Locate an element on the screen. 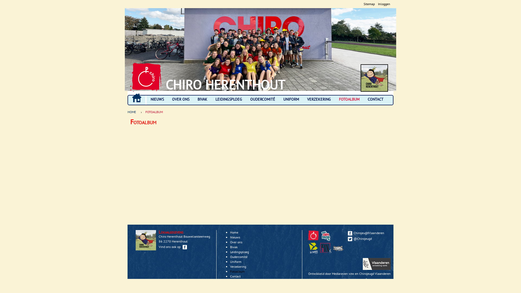 The height and width of the screenshot is (293, 521). OVER ONS is located at coordinates (181, 99).